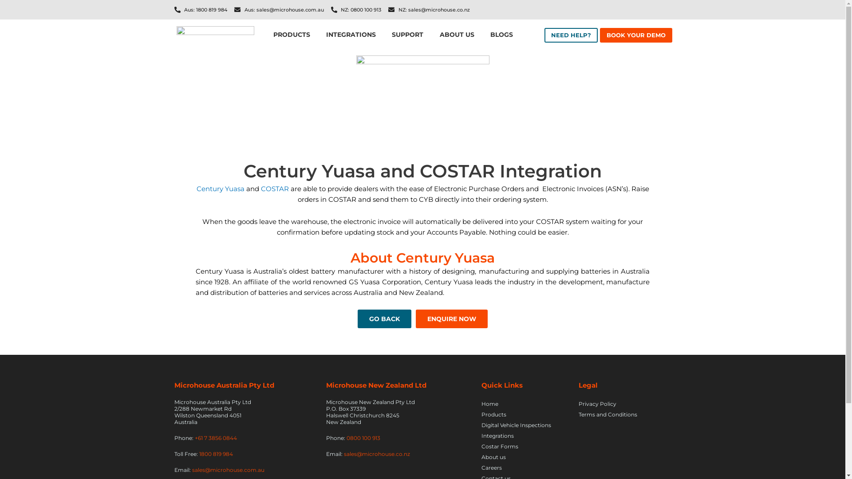 The image size is (852, 479). I want to click on Century Yuasa, so click(220, 189).